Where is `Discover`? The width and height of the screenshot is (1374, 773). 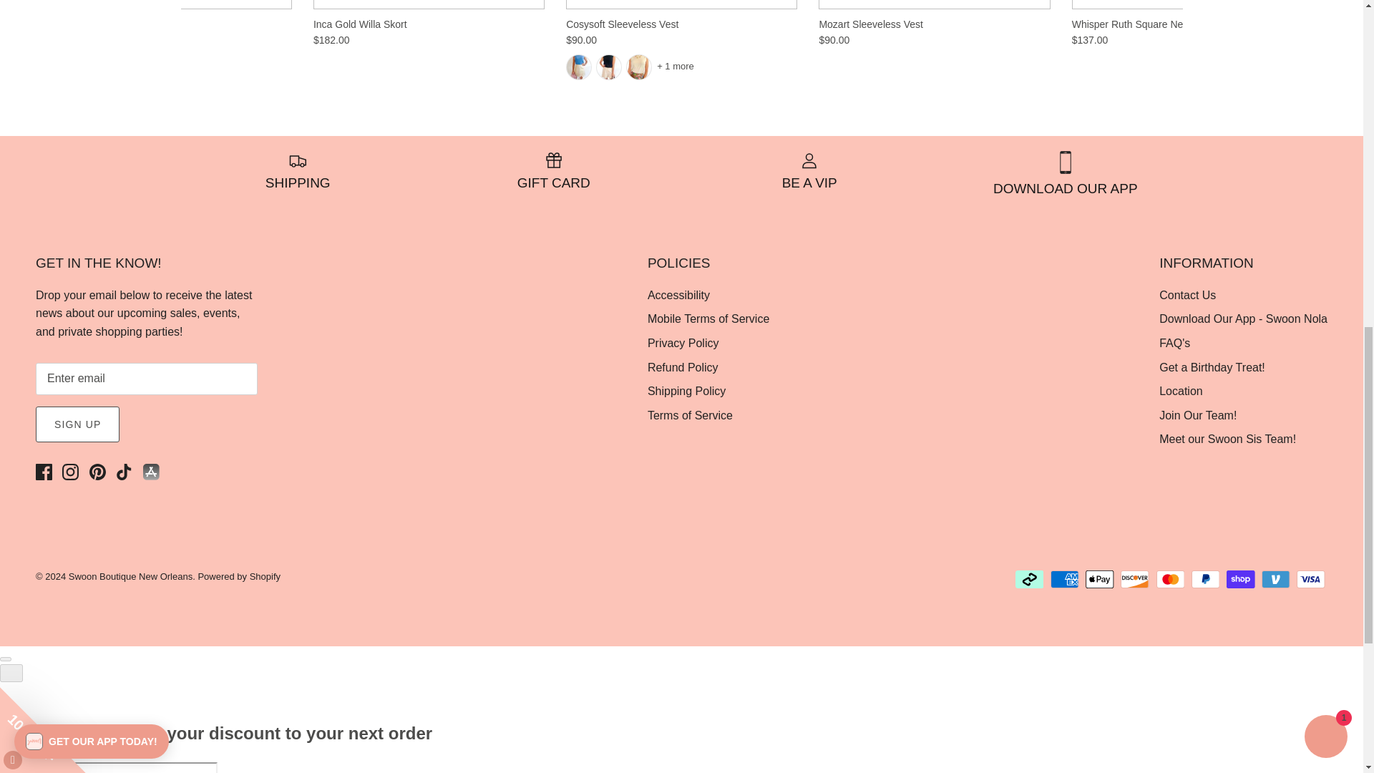 Discover is located at coordinates (1135, 579).